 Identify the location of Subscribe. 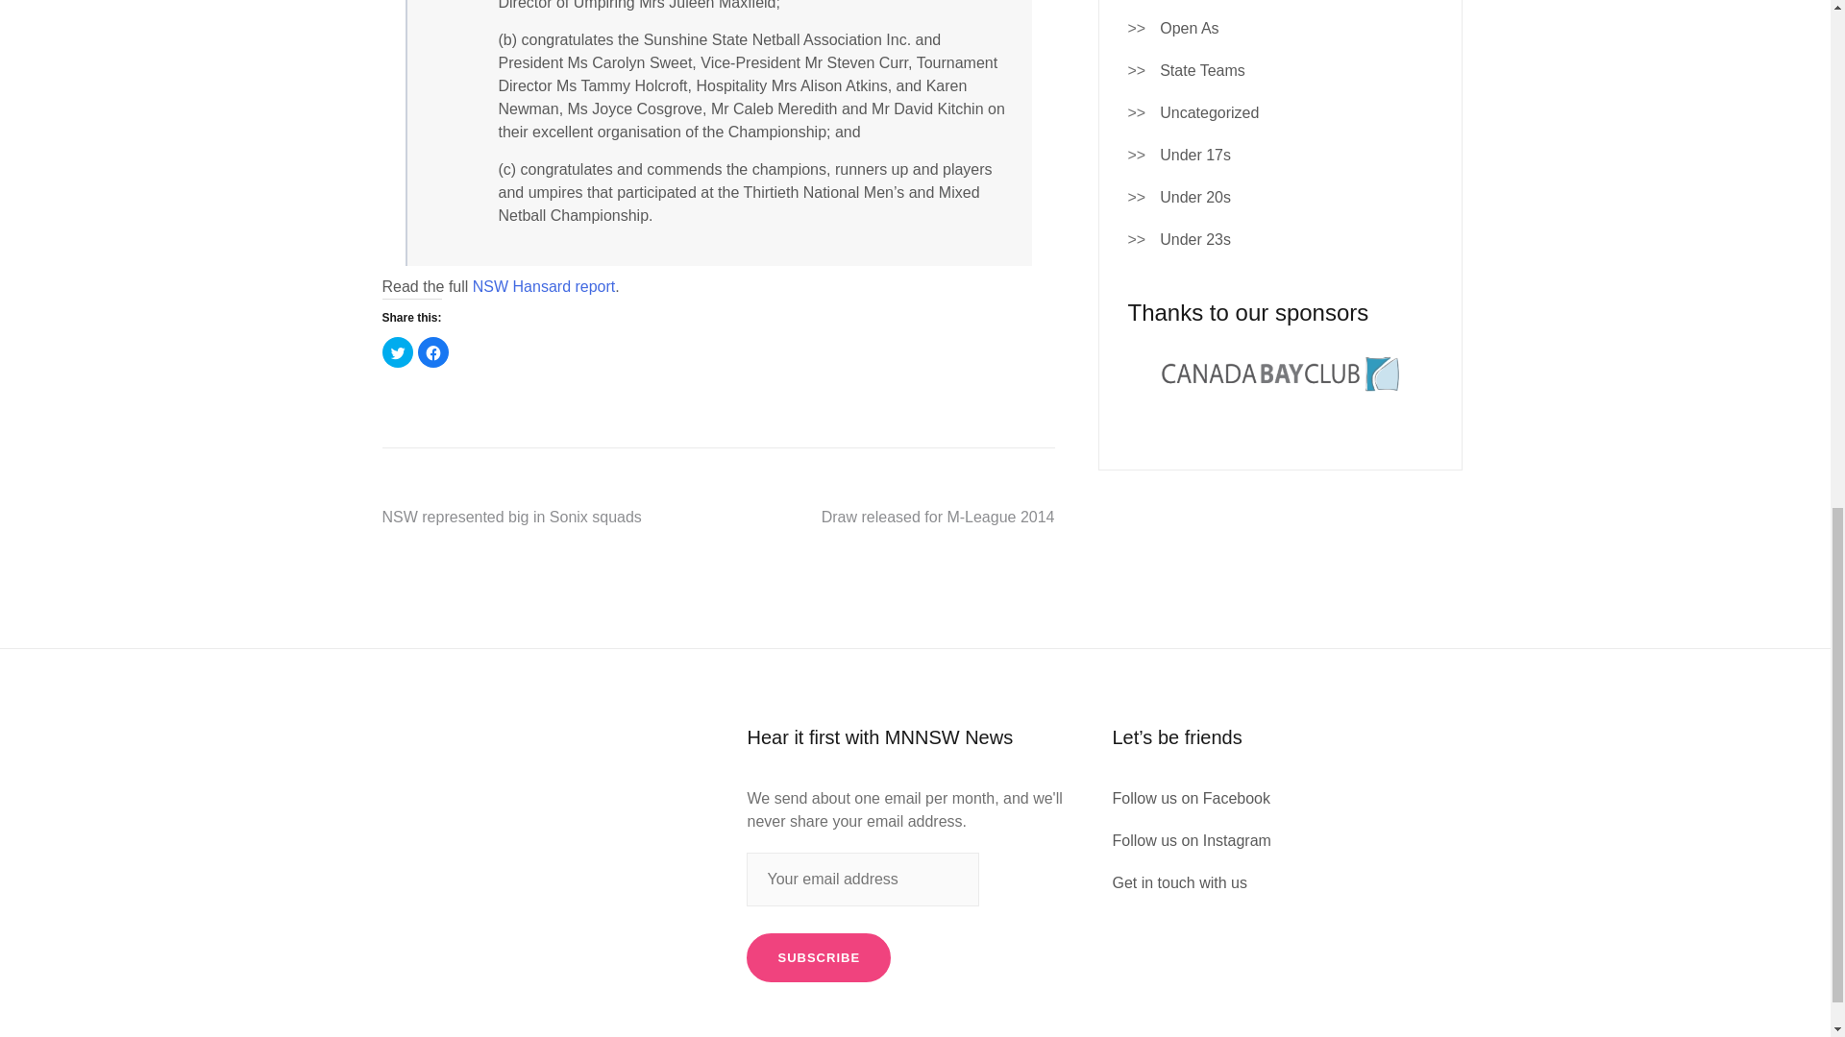
(819, 958).